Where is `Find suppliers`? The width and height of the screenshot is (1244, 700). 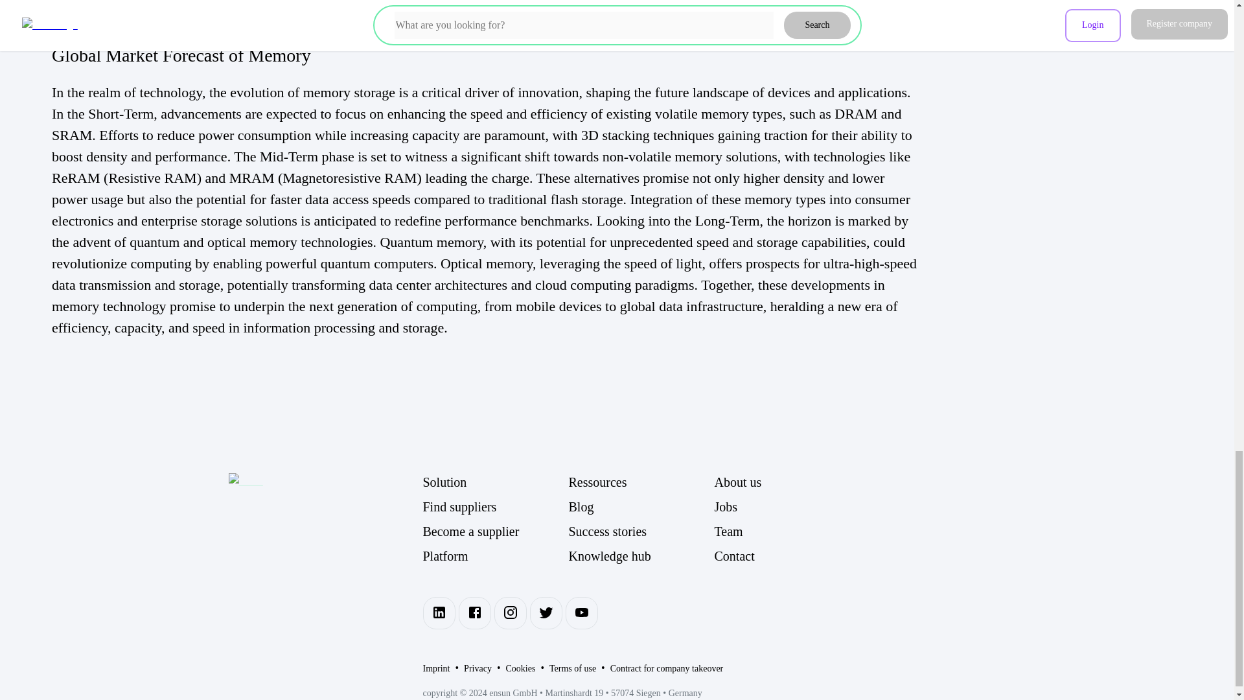 Find suppliers is located at coordinates (495, 507).